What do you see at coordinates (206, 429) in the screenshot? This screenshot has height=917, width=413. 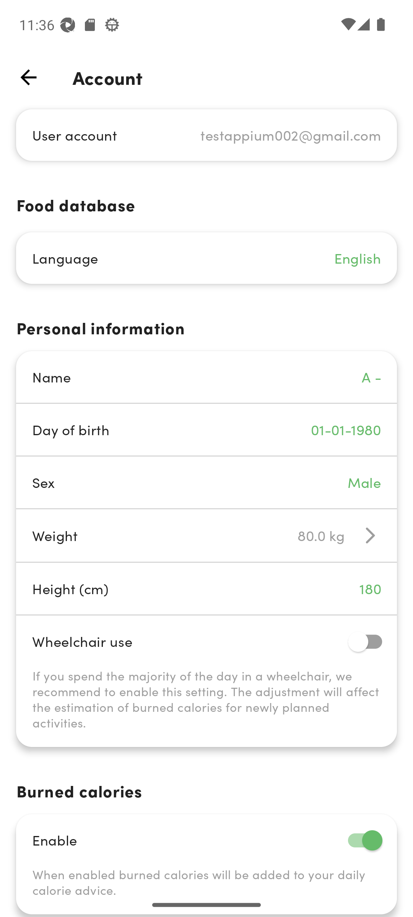 I see `Day of birth 01-01-1980` at bounding box center [206, 429].